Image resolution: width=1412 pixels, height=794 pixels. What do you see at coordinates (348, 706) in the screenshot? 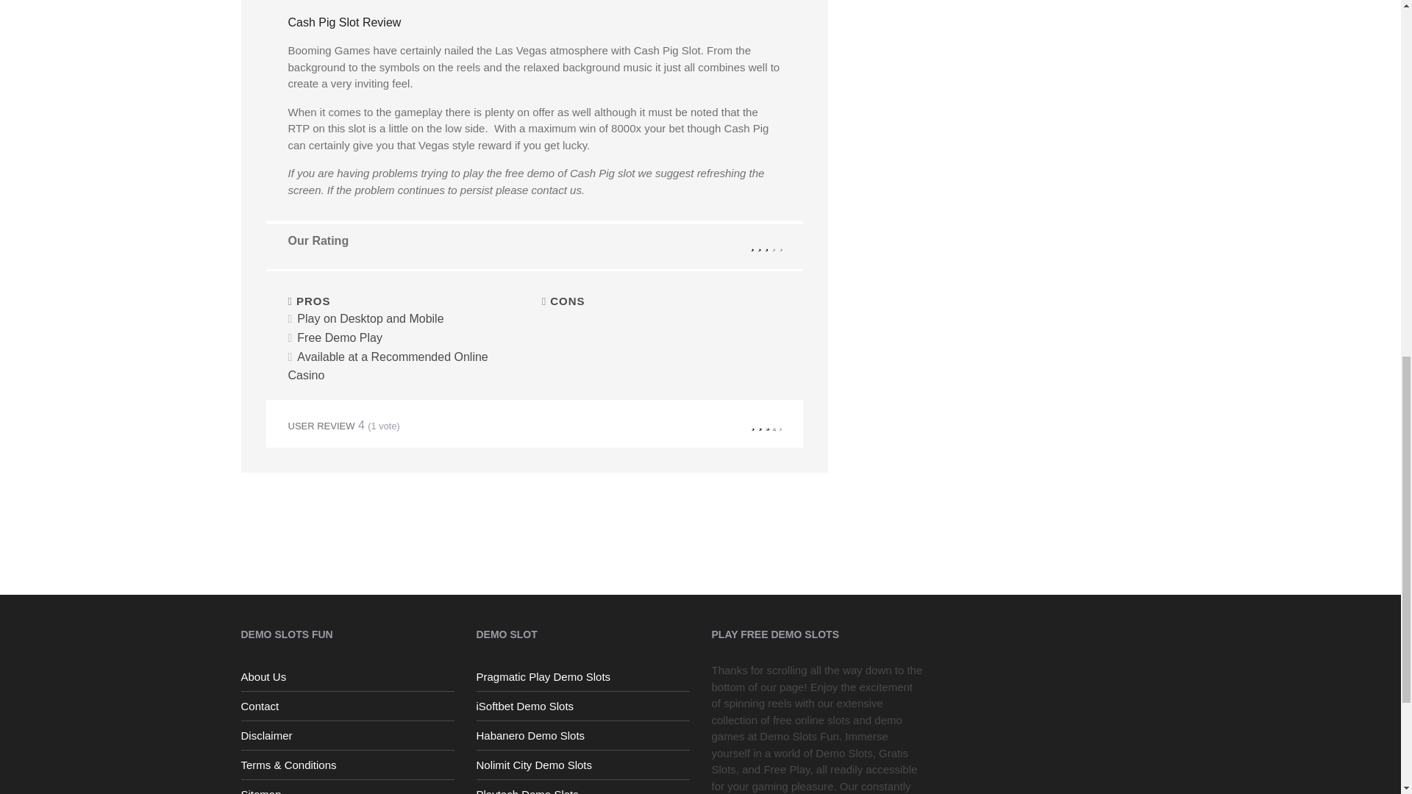
I see `Contact` at bounding box center [348, 706].